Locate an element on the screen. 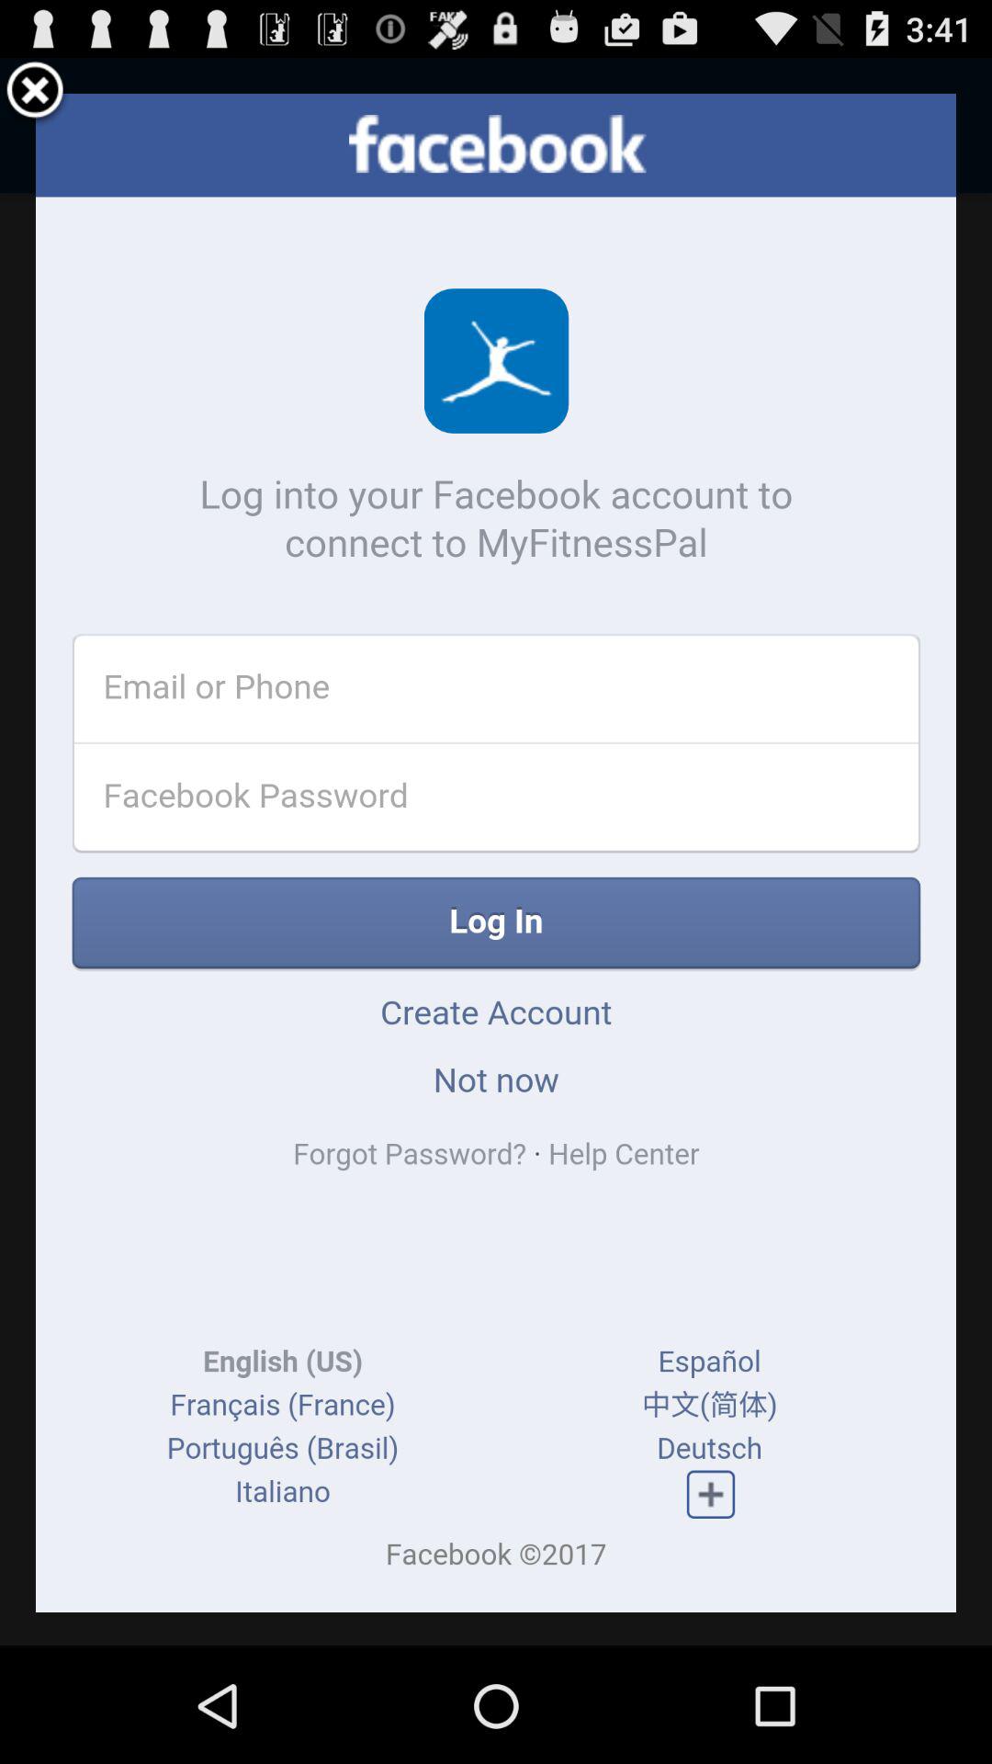  close page is located at coordinates (35, 94).